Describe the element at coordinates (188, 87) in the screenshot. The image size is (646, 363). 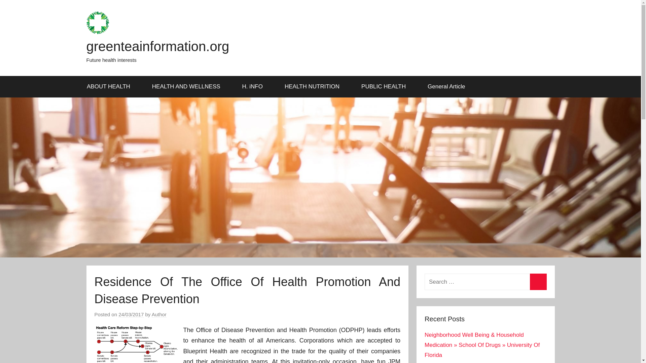
I see `HEALTH AND WELLNESS` at that location.